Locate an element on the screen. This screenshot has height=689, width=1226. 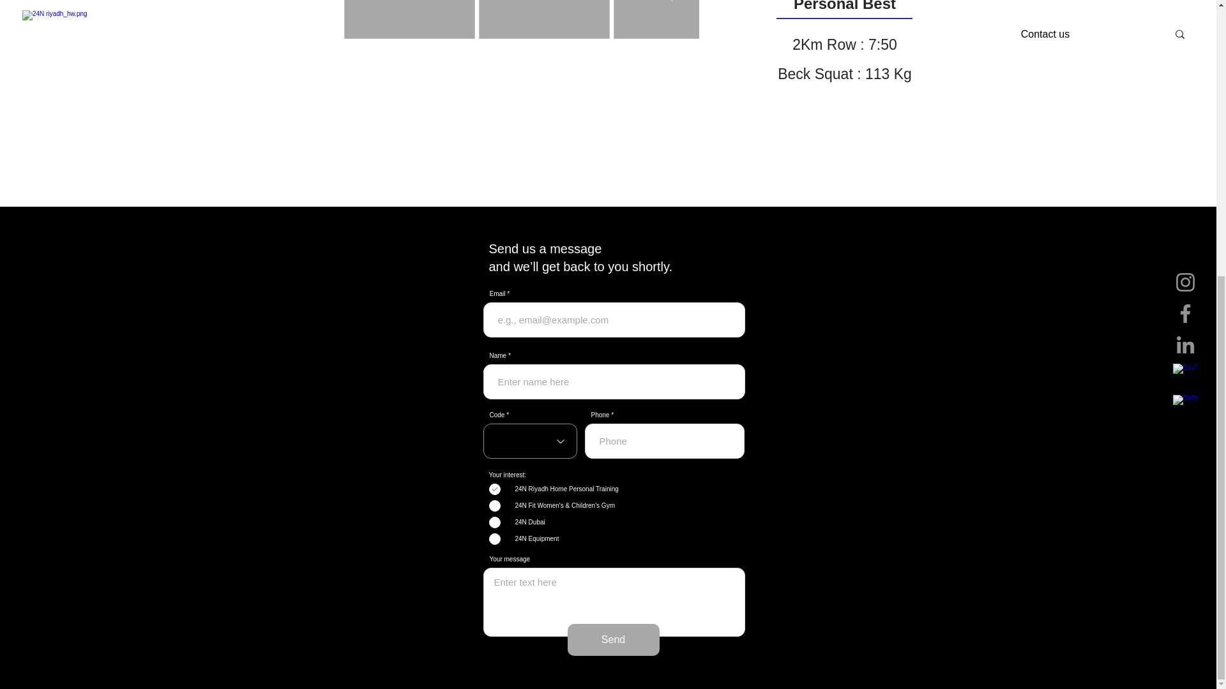
Send is located at coordinates (613, 640).